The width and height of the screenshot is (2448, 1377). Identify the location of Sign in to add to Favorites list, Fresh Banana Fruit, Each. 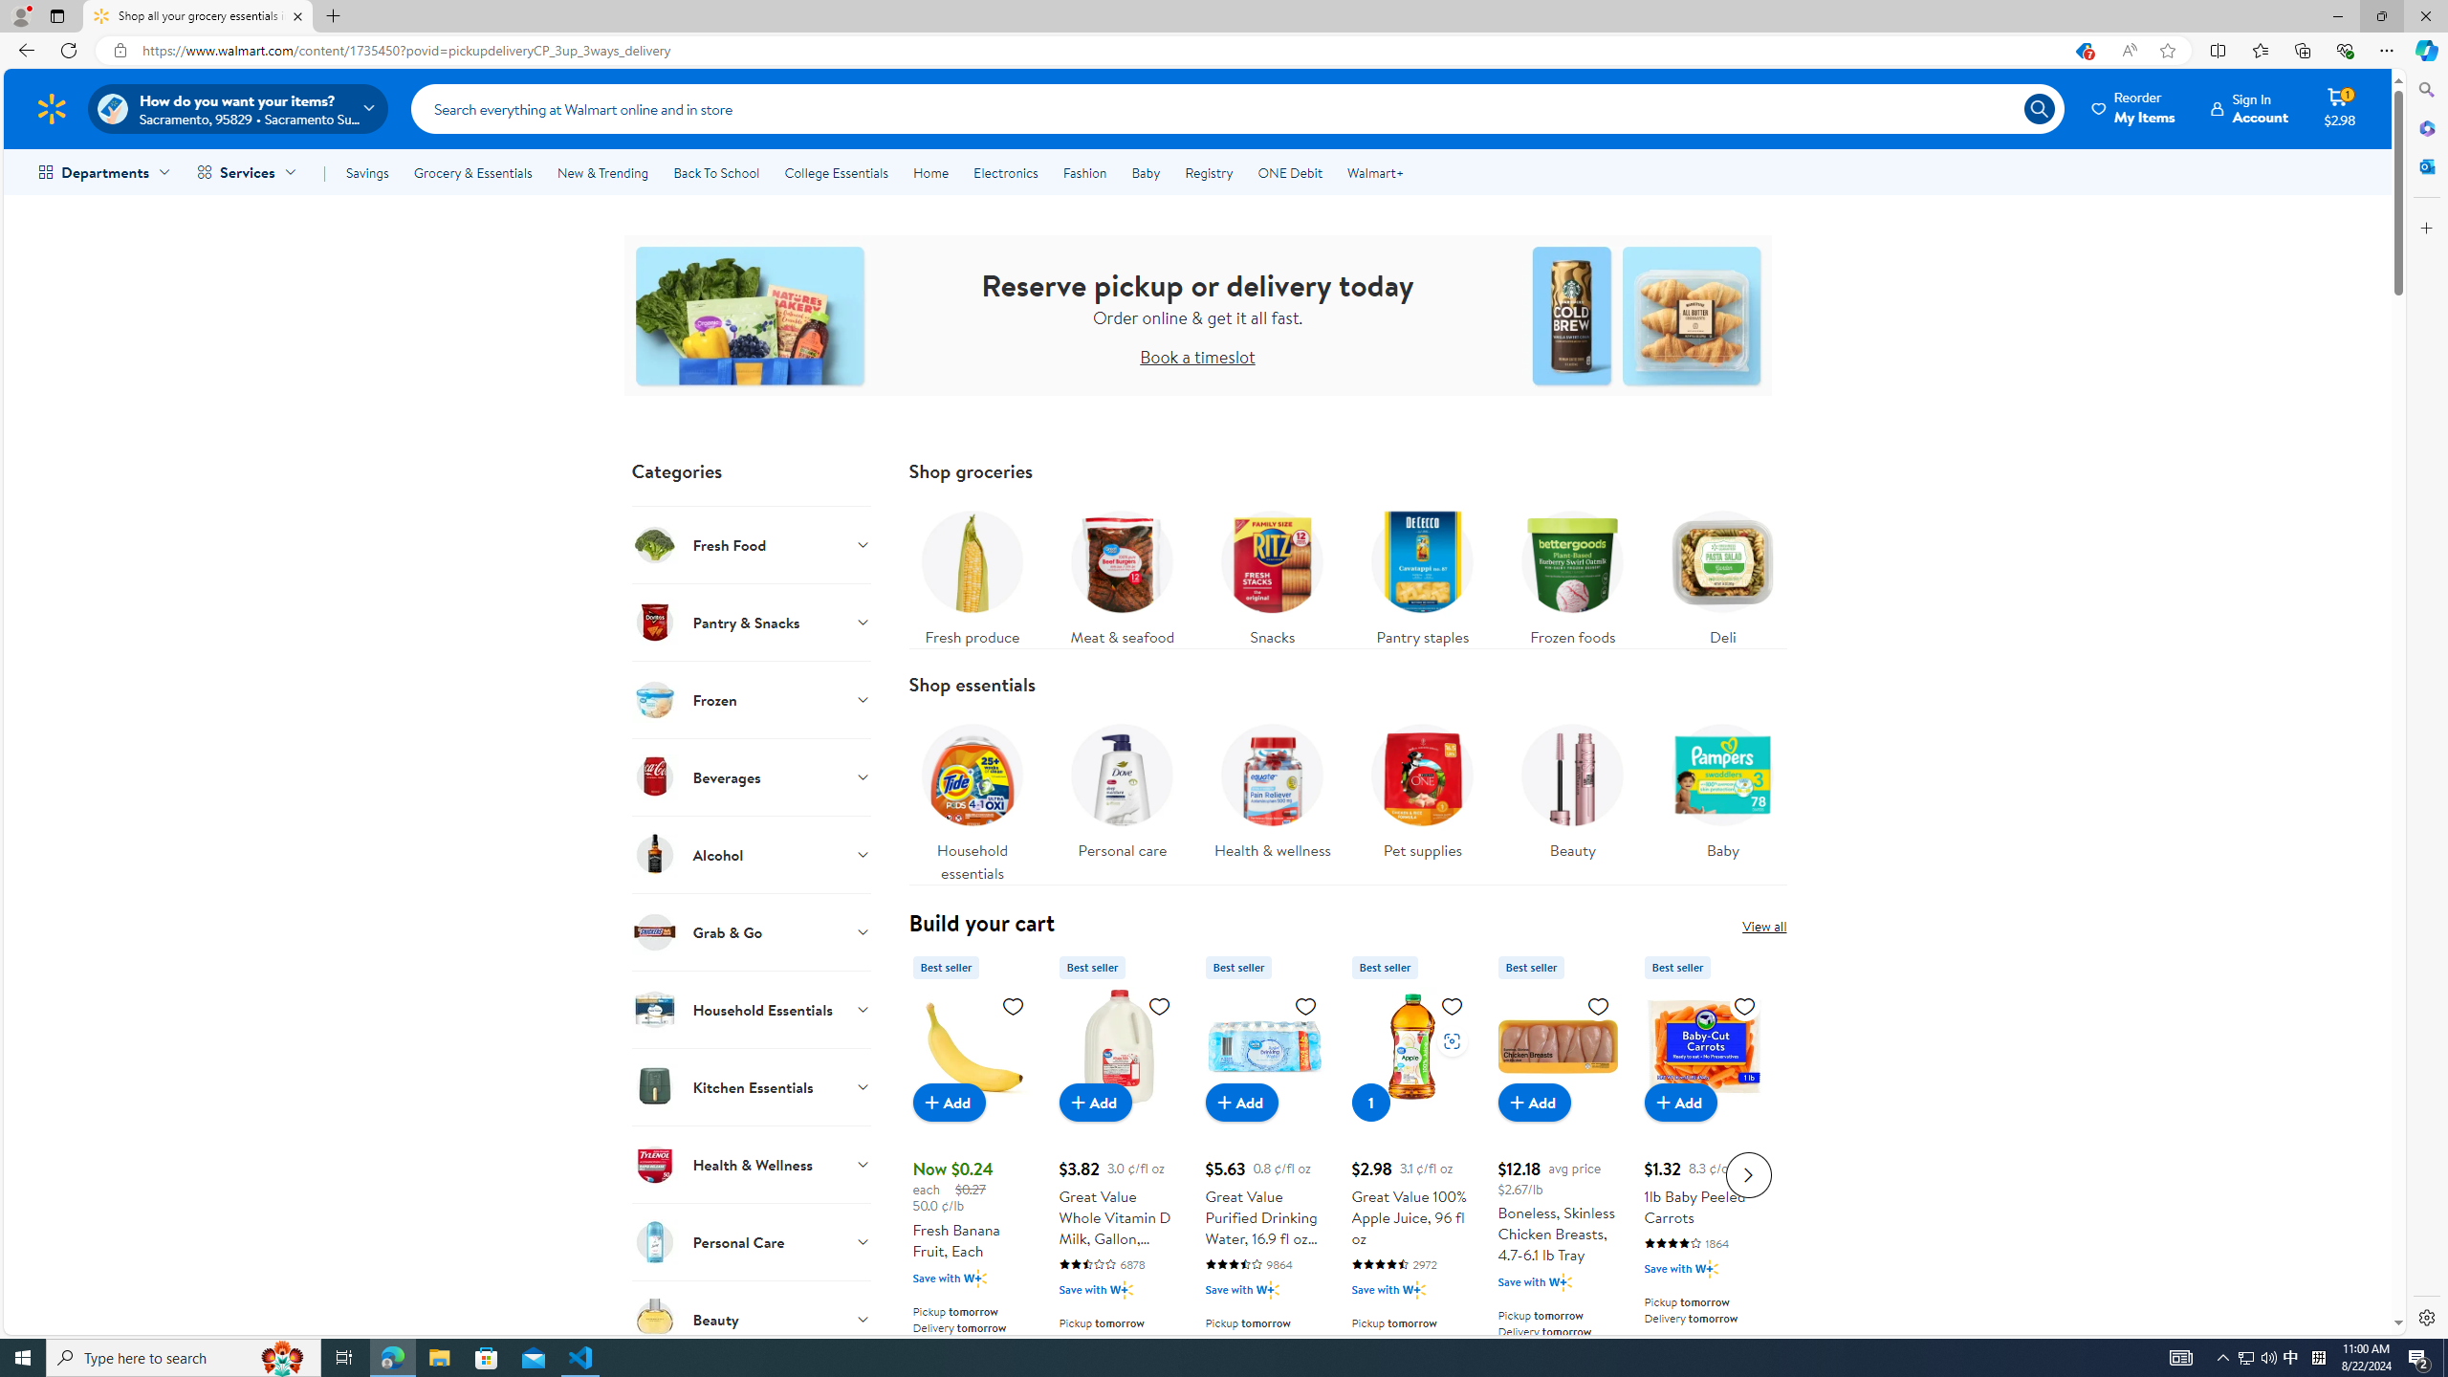
(1012, 1006).